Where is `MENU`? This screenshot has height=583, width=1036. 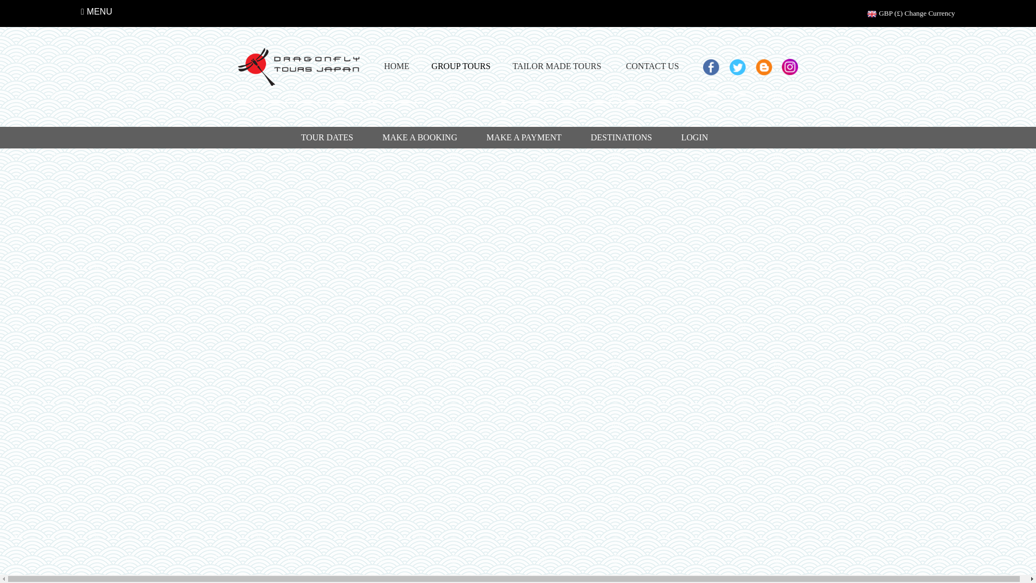 MENU is located at coordinates (96, 12).